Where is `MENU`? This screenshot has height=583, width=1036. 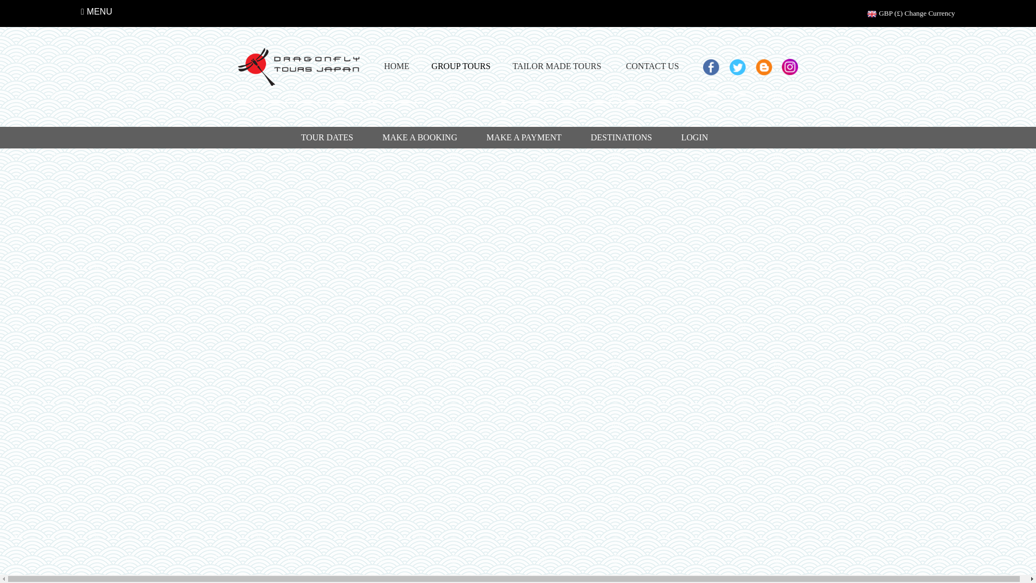 MENU is located at coordinates (96, 12).